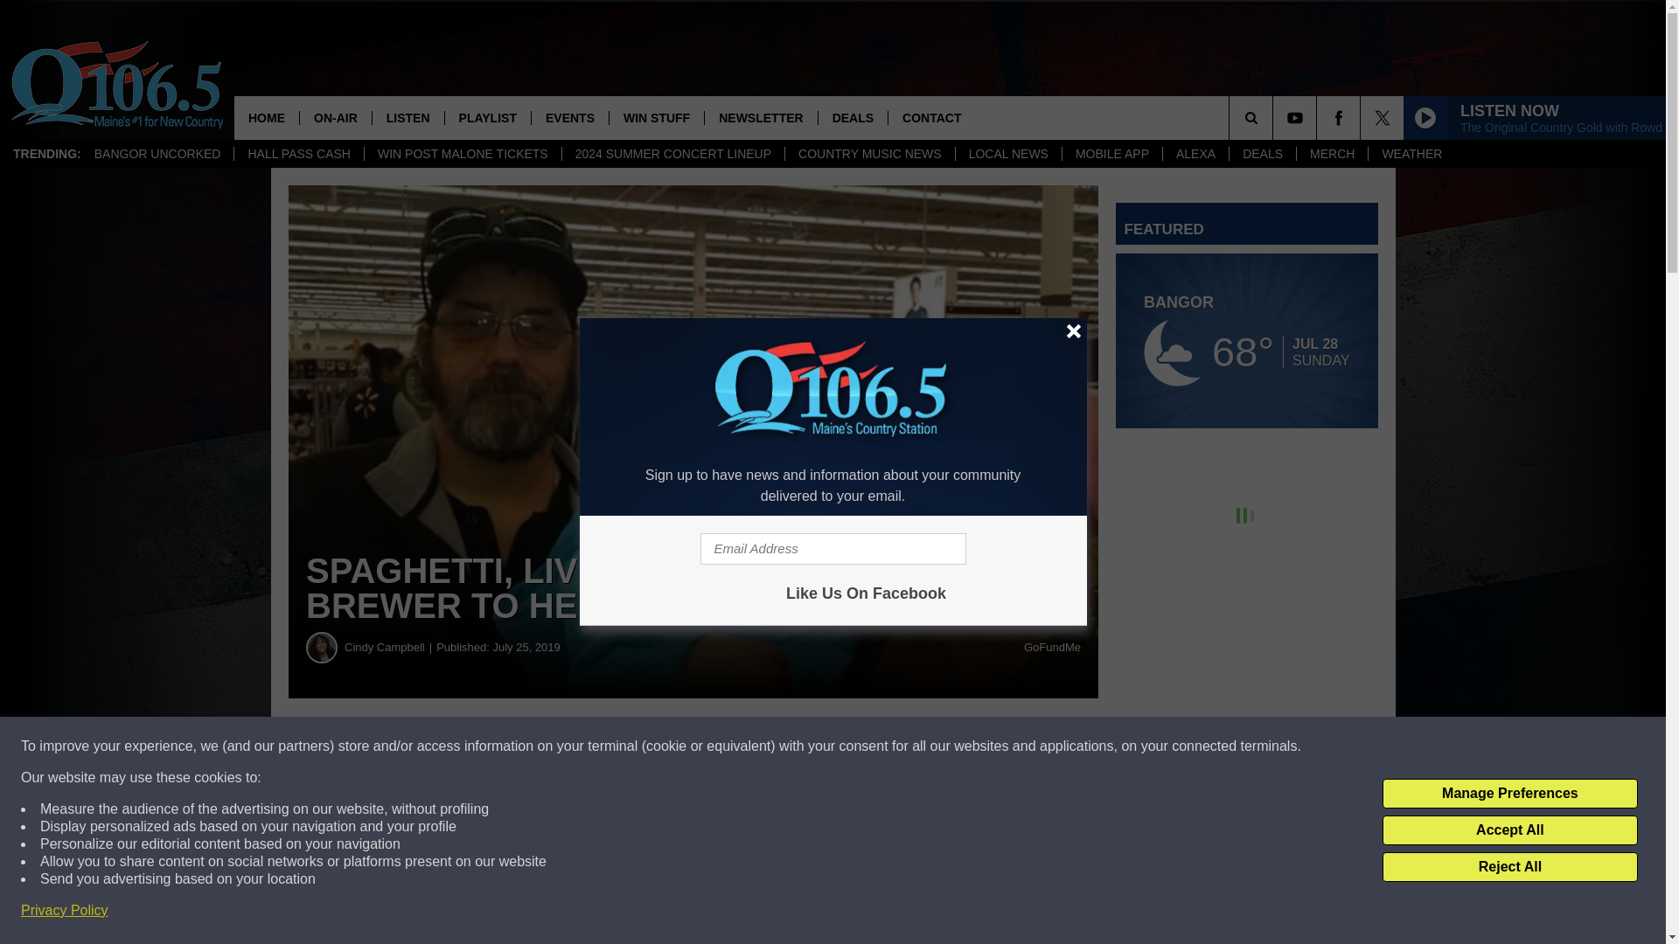 The image size is (1679, 944). I want to click on WEATHER, so click(1411, 154).